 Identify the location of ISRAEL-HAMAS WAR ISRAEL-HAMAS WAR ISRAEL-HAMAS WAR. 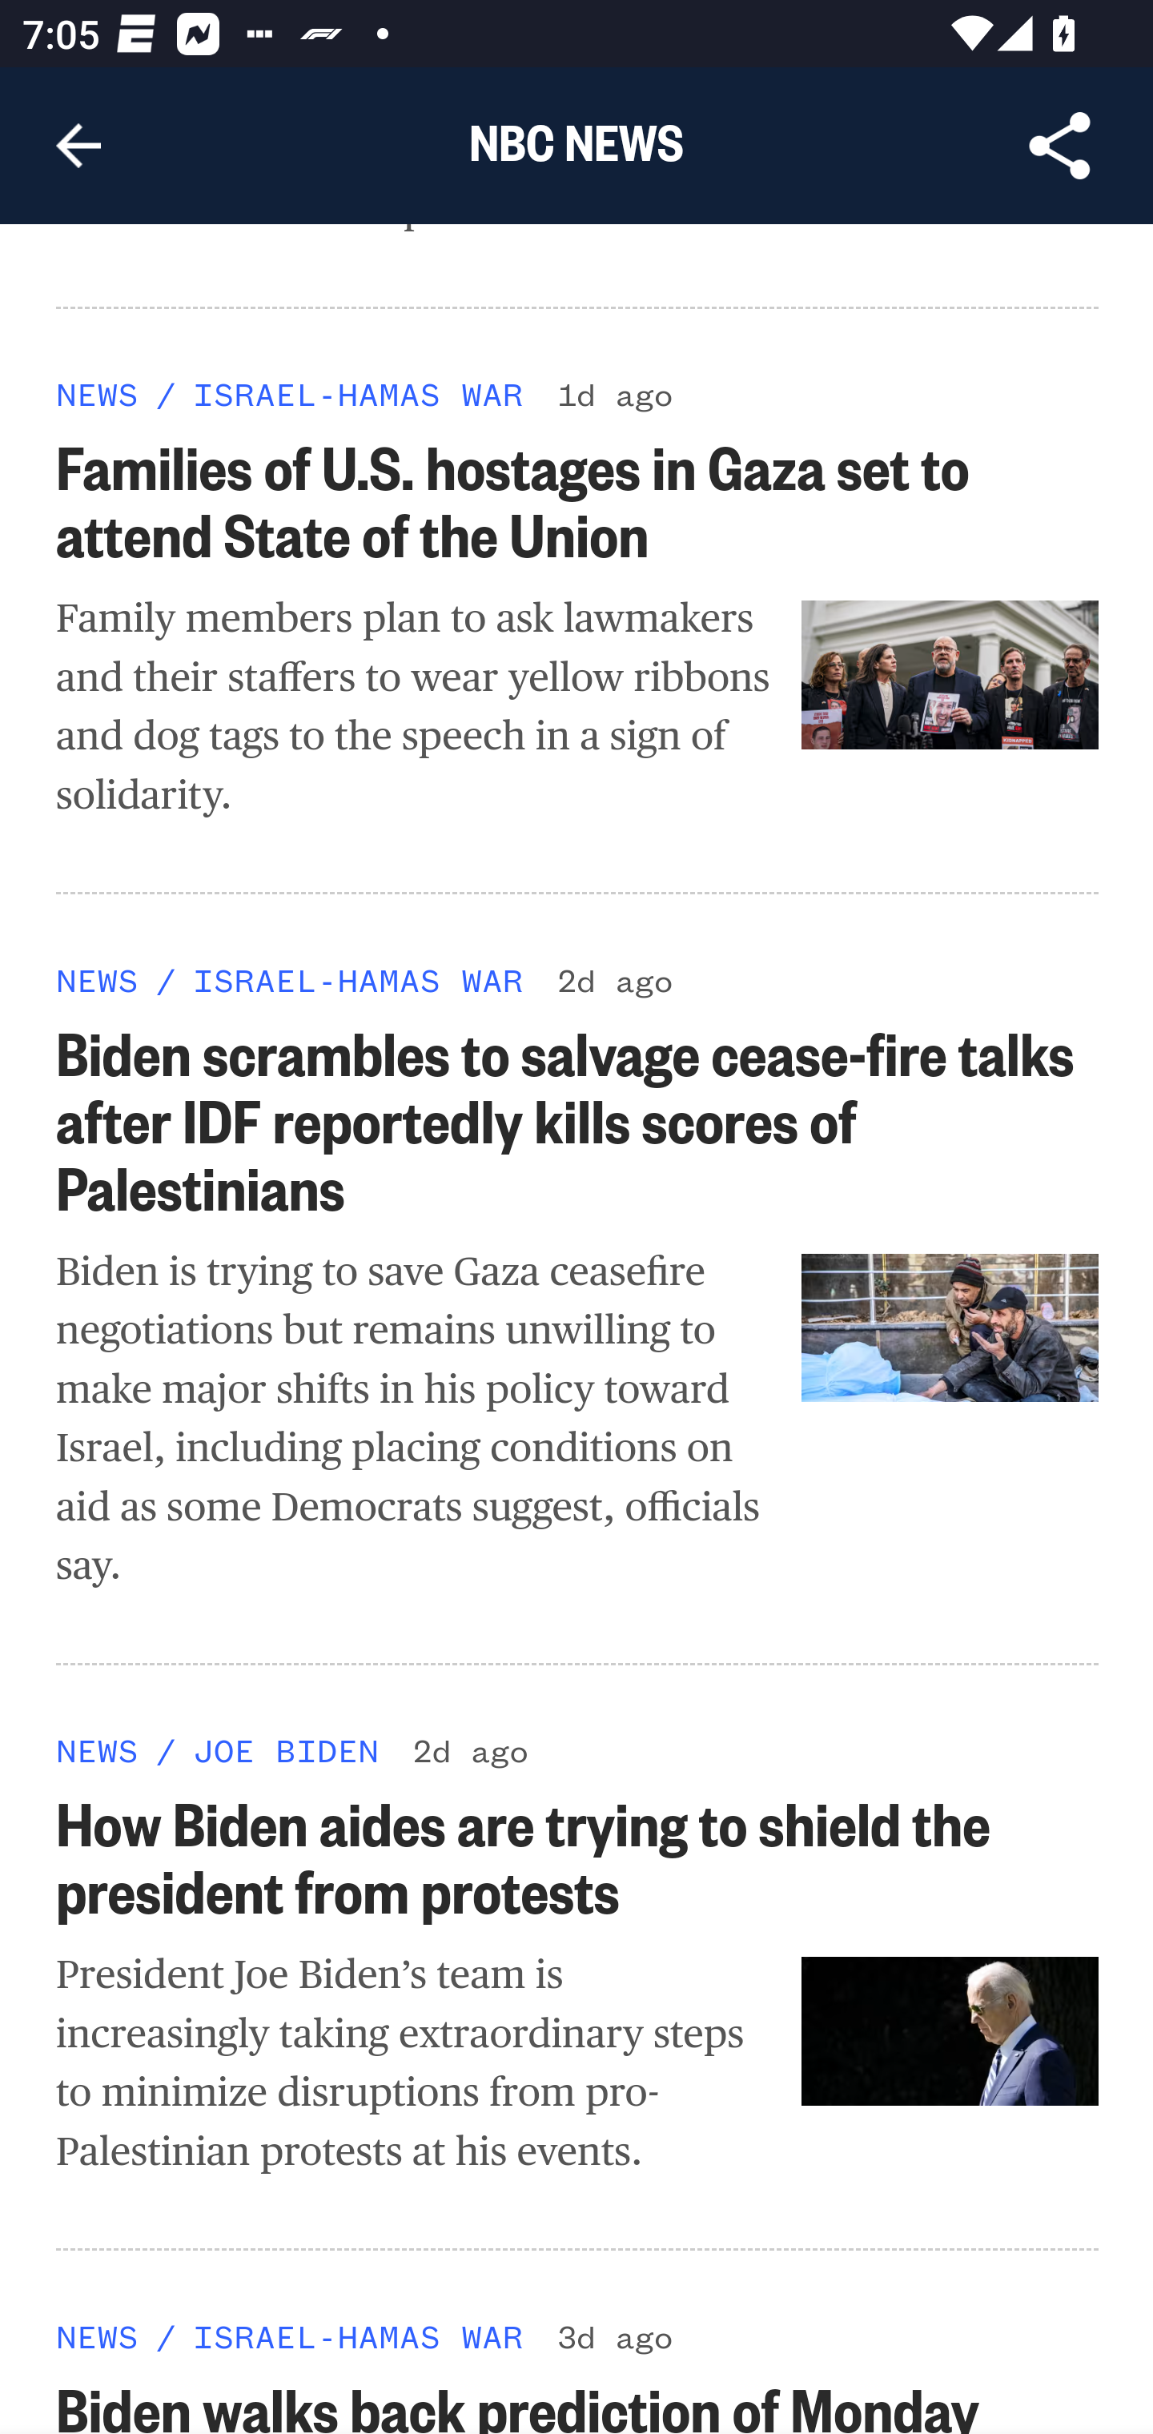
(356, 2336).